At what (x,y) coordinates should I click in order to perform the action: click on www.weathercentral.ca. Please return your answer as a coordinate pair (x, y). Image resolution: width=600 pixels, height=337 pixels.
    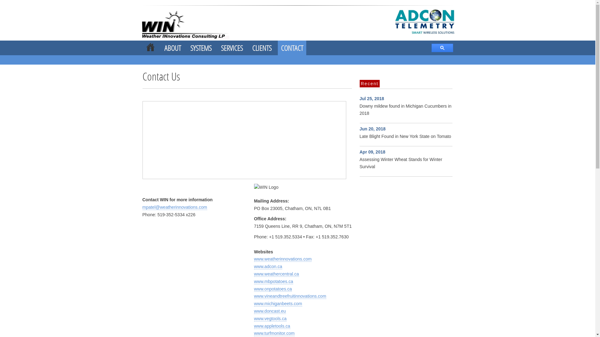
    Looking at the image, I should click on (277, 274).